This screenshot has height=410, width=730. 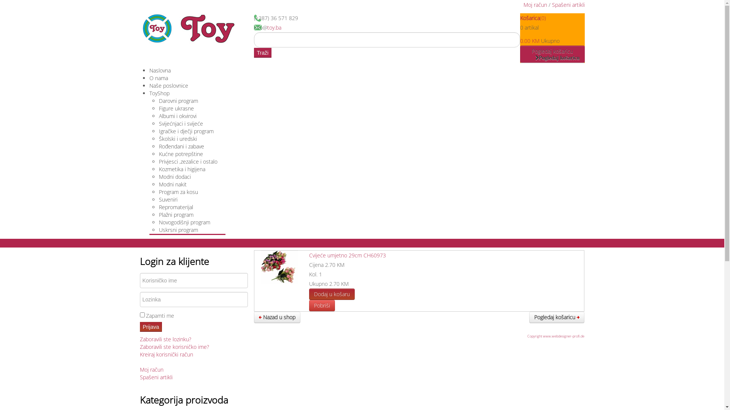 What do you see at coordinates (173, 184) in the screenshot?
I see `Modni nakit` at bounding box center [173, 184].